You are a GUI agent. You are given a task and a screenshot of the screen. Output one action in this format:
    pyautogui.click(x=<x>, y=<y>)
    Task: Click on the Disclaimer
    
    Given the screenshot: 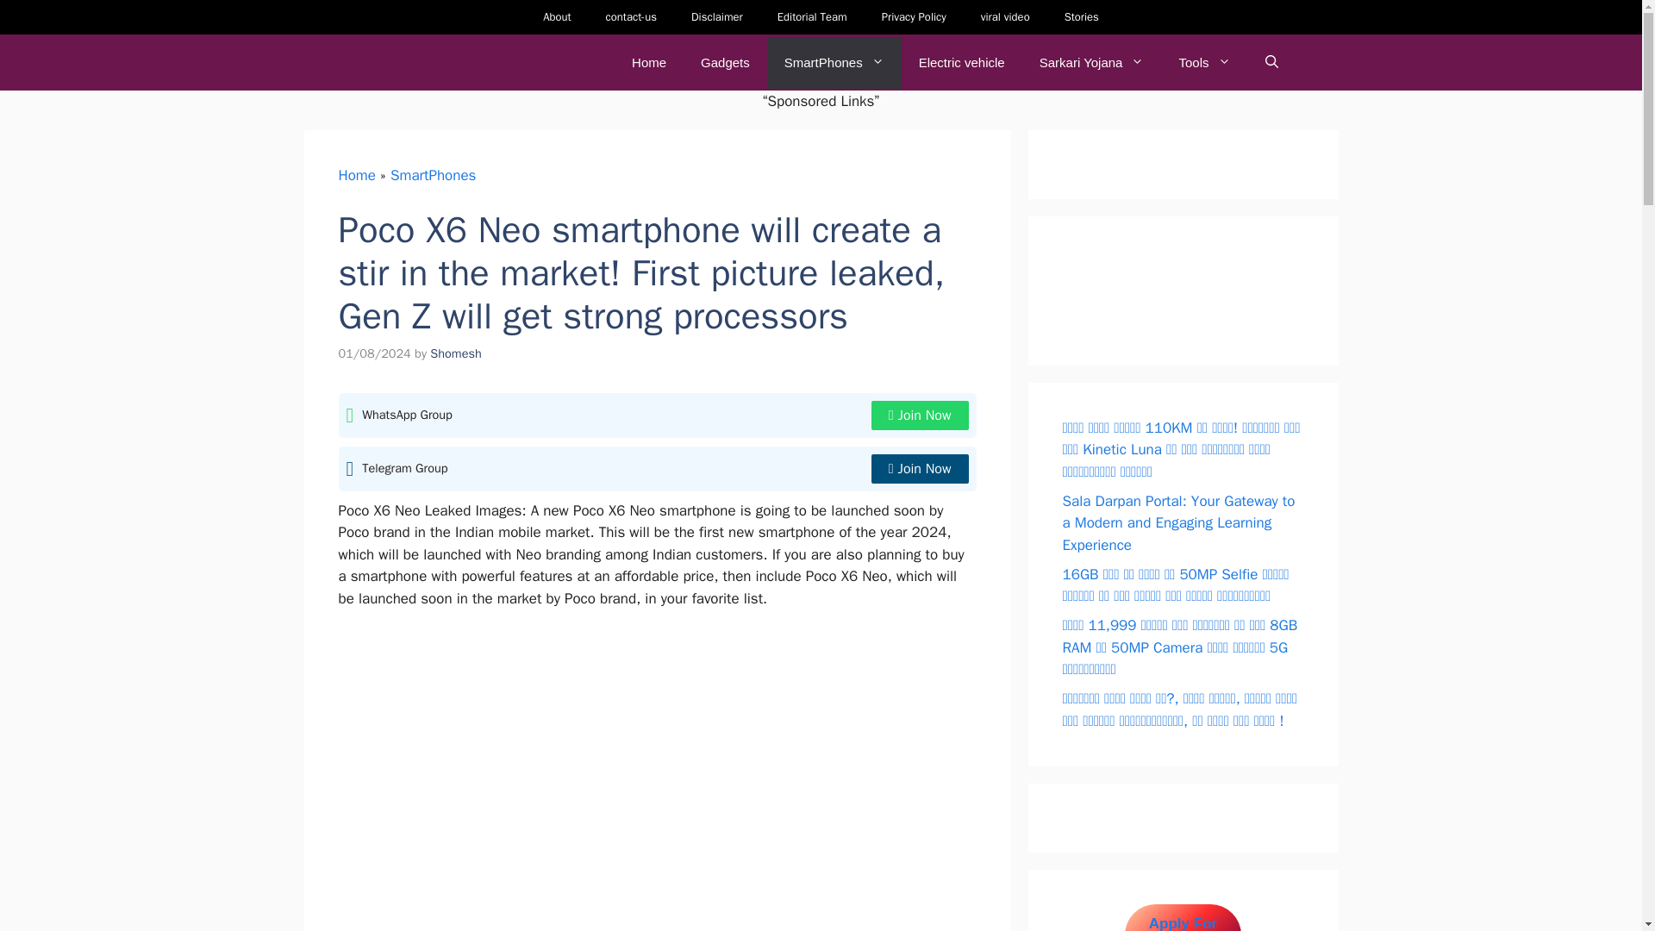 What is the action you would take?
    pyautogui.click(x=716, y=17)
    